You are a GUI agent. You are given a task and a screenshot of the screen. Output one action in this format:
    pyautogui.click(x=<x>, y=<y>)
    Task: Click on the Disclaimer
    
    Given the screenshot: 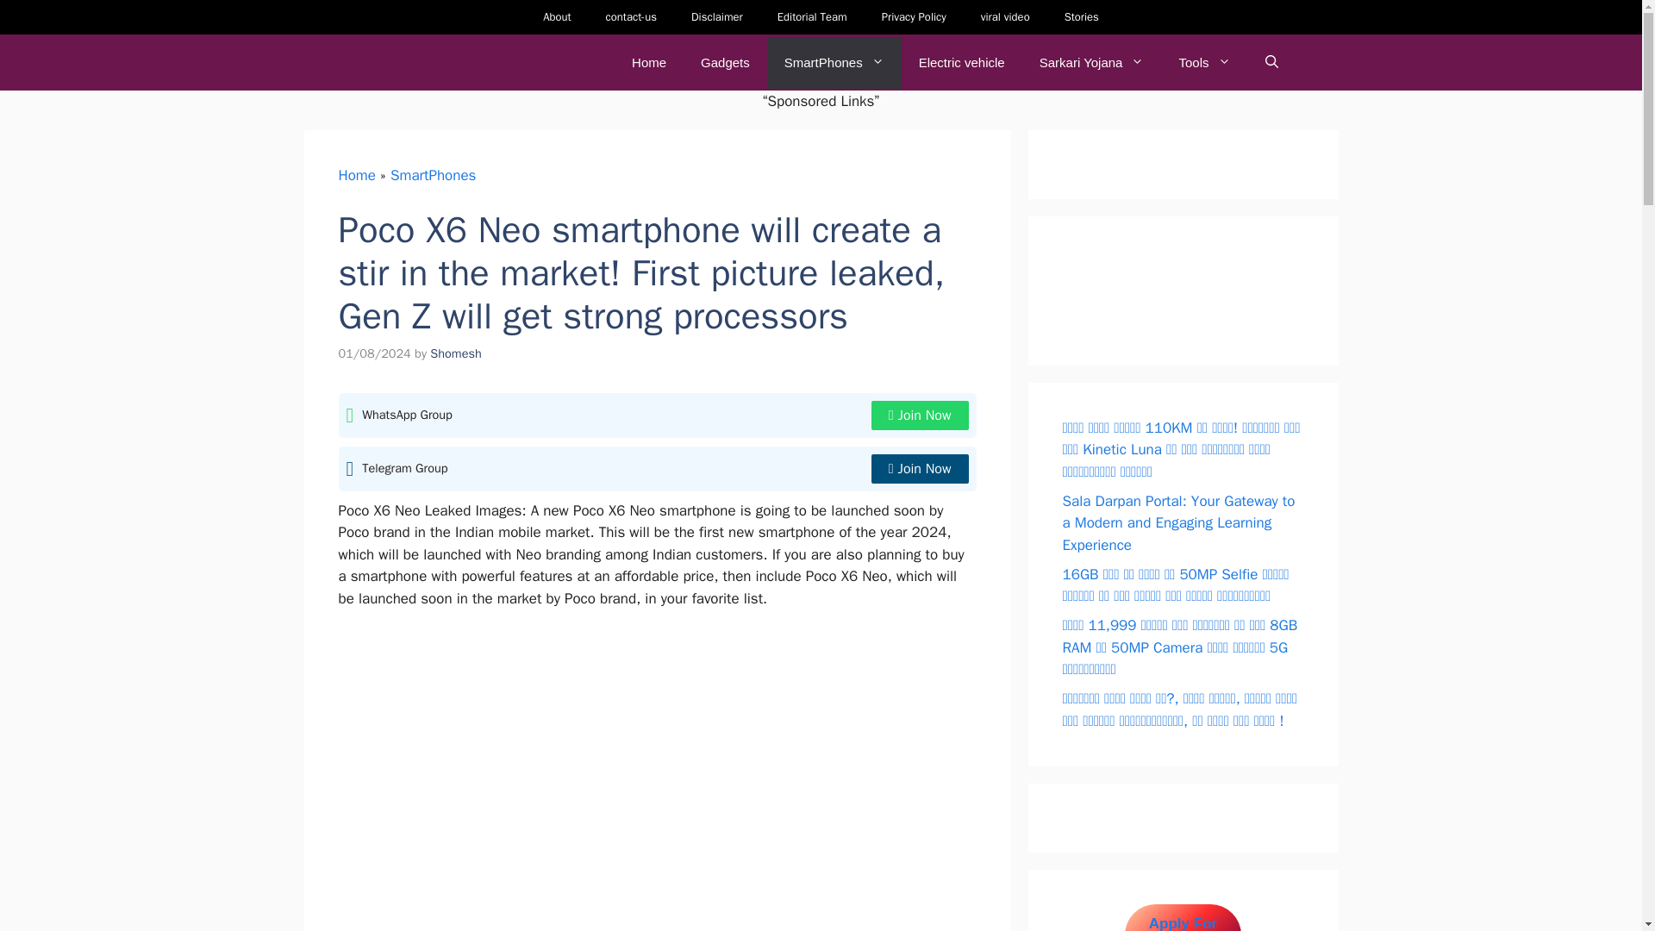 What is the action you would take?
    pyautogui.click(x=716, y=17)
    